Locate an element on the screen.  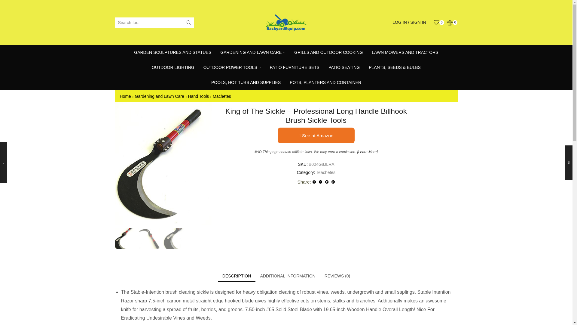
GARDENING AND LAWN CARE is located at coordinates (252, 52).